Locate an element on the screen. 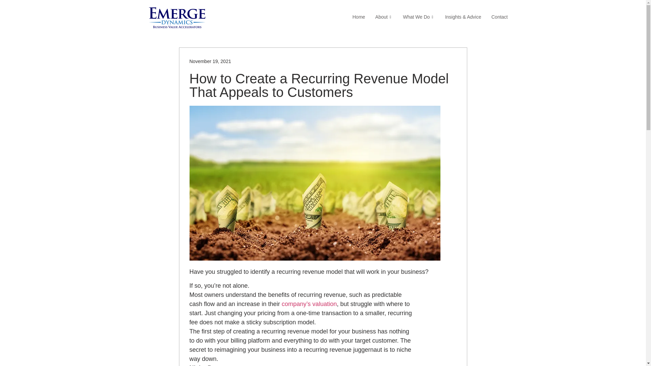 The image size is (651, 366). Home is located at coordinates (358, 17).